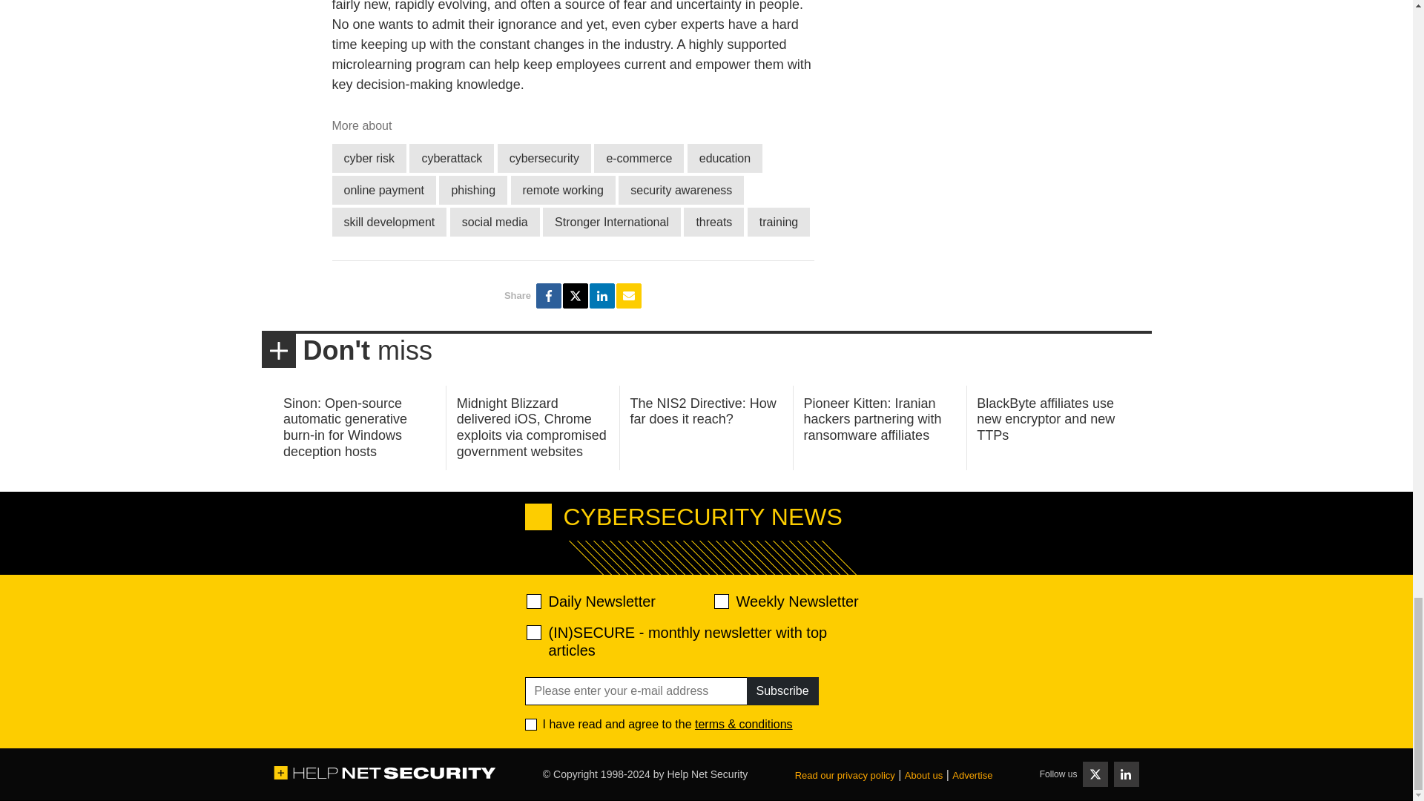  What do you see at coordinates (452, 159) in the screenshot?
I see `cyberattack` at bounding box center [452, 159].